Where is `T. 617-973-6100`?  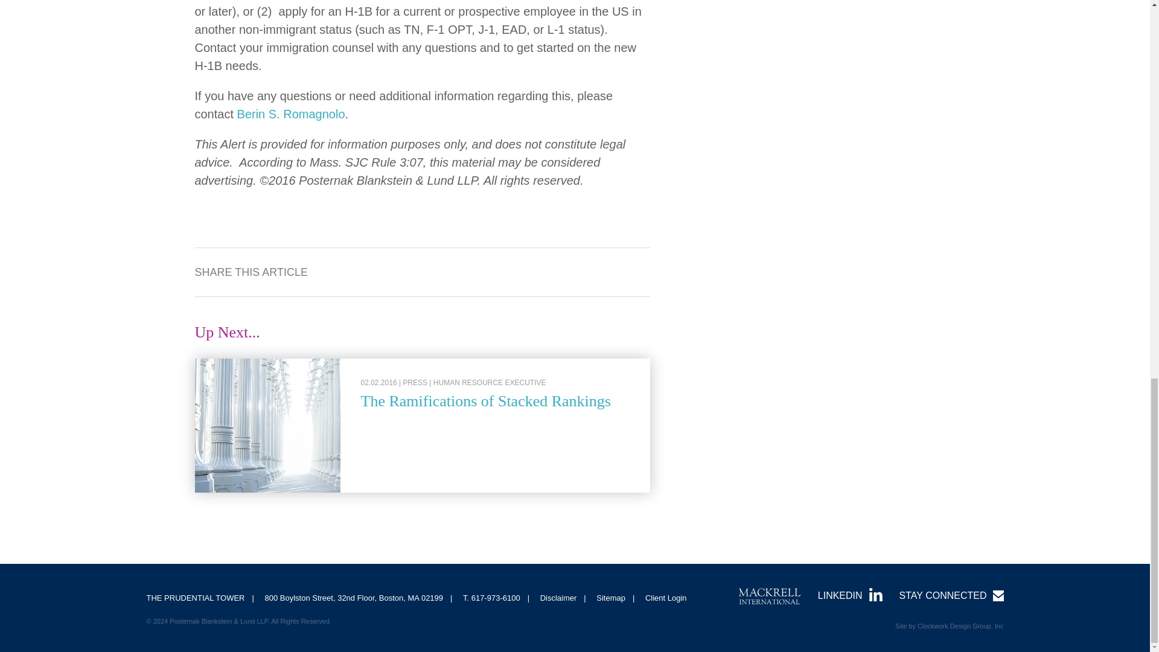 T. 617-973-6100 is located at coordinates (491, 598).